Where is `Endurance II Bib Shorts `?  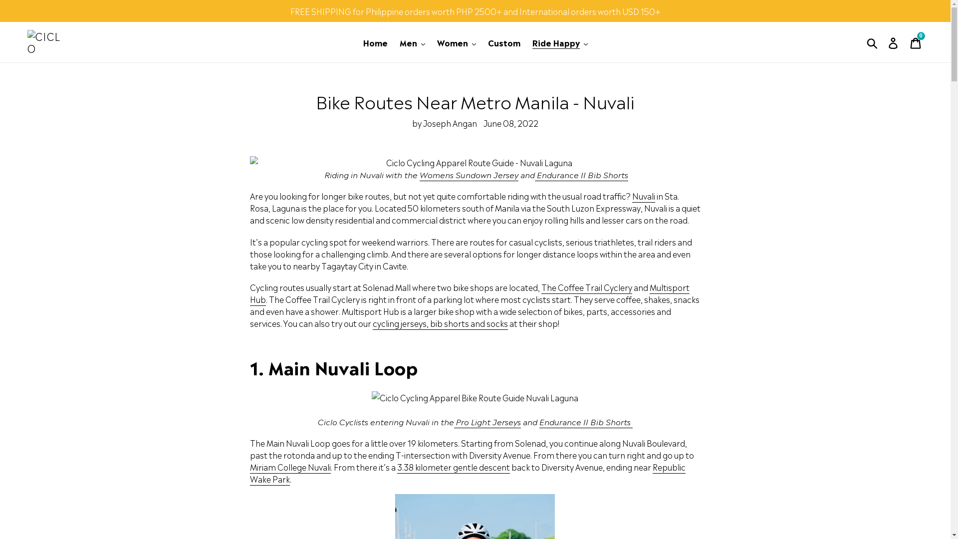
Endurance II Bib Shorts  is located at coordinates (586, 422).